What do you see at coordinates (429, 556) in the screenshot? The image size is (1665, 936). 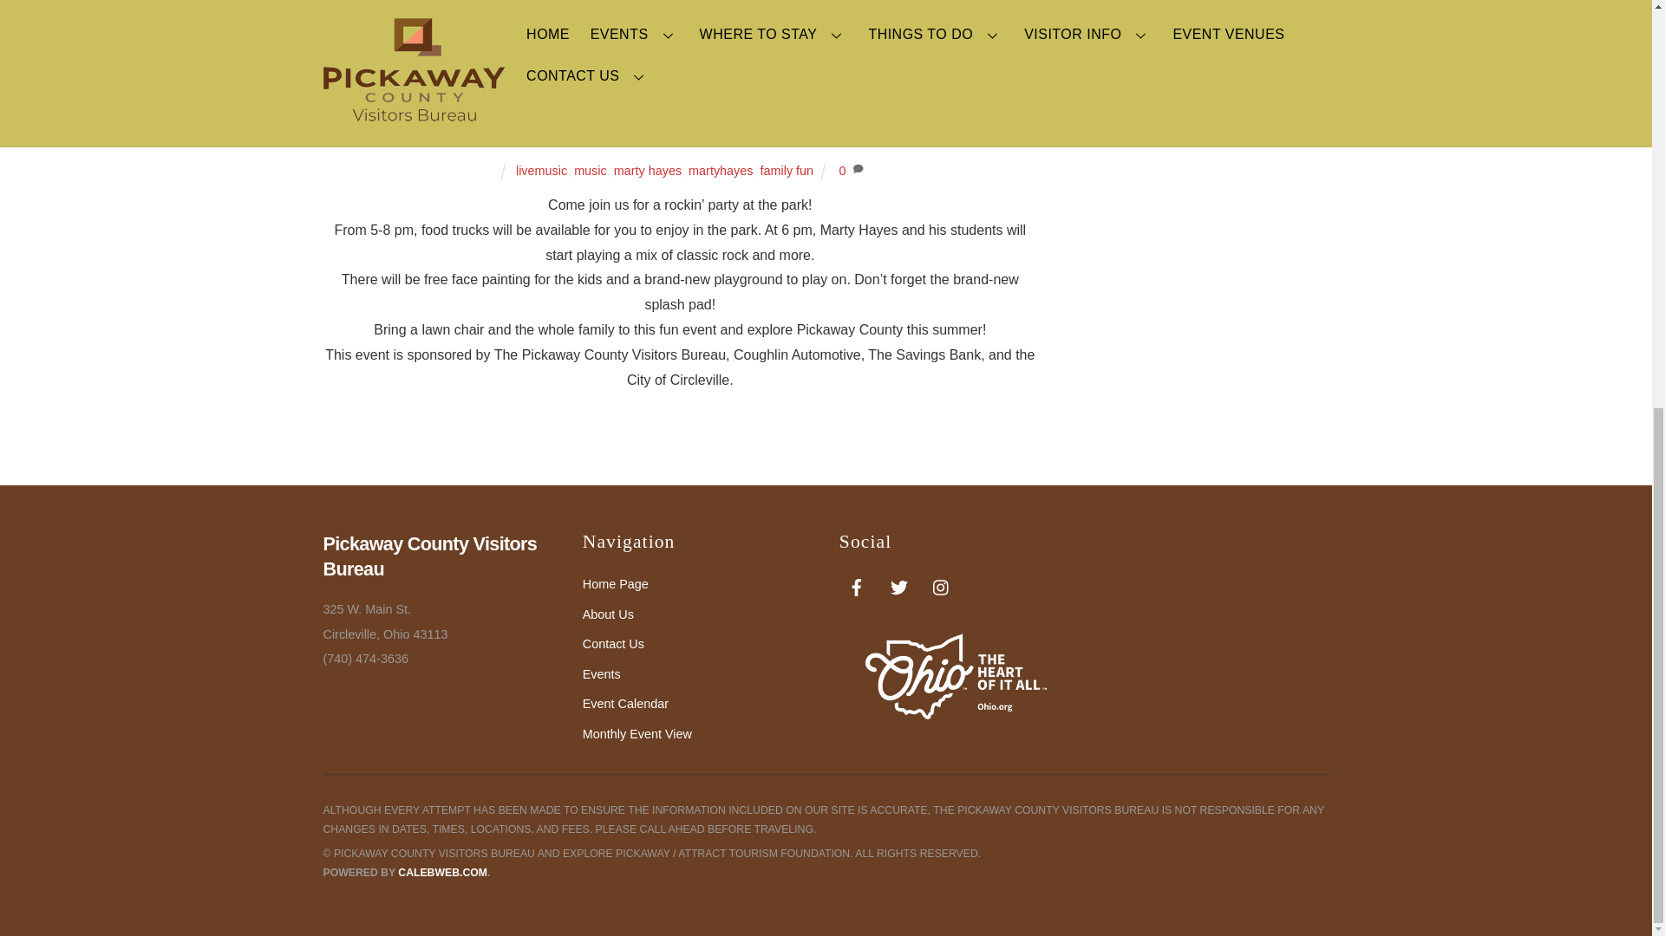 I see `Pickaway County Visitors Bureau` at bounding box center [429, 556].